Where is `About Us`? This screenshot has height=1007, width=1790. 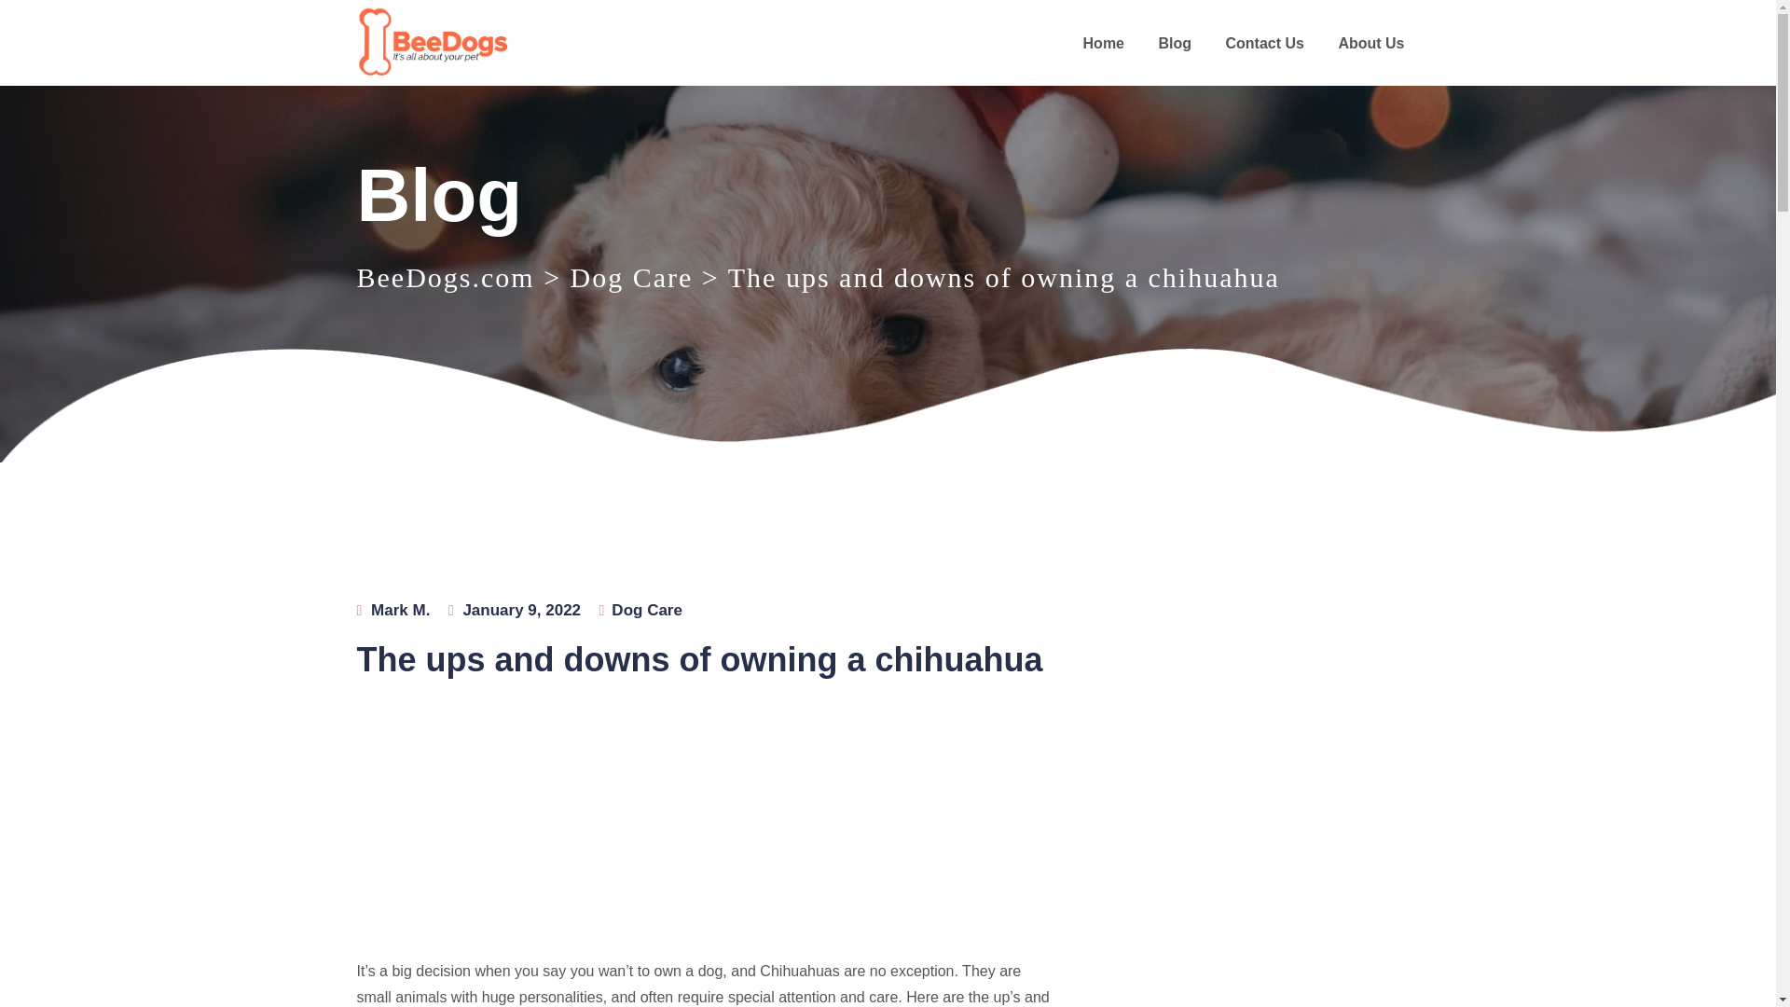 About Us is located at coordinates (1370, 43).